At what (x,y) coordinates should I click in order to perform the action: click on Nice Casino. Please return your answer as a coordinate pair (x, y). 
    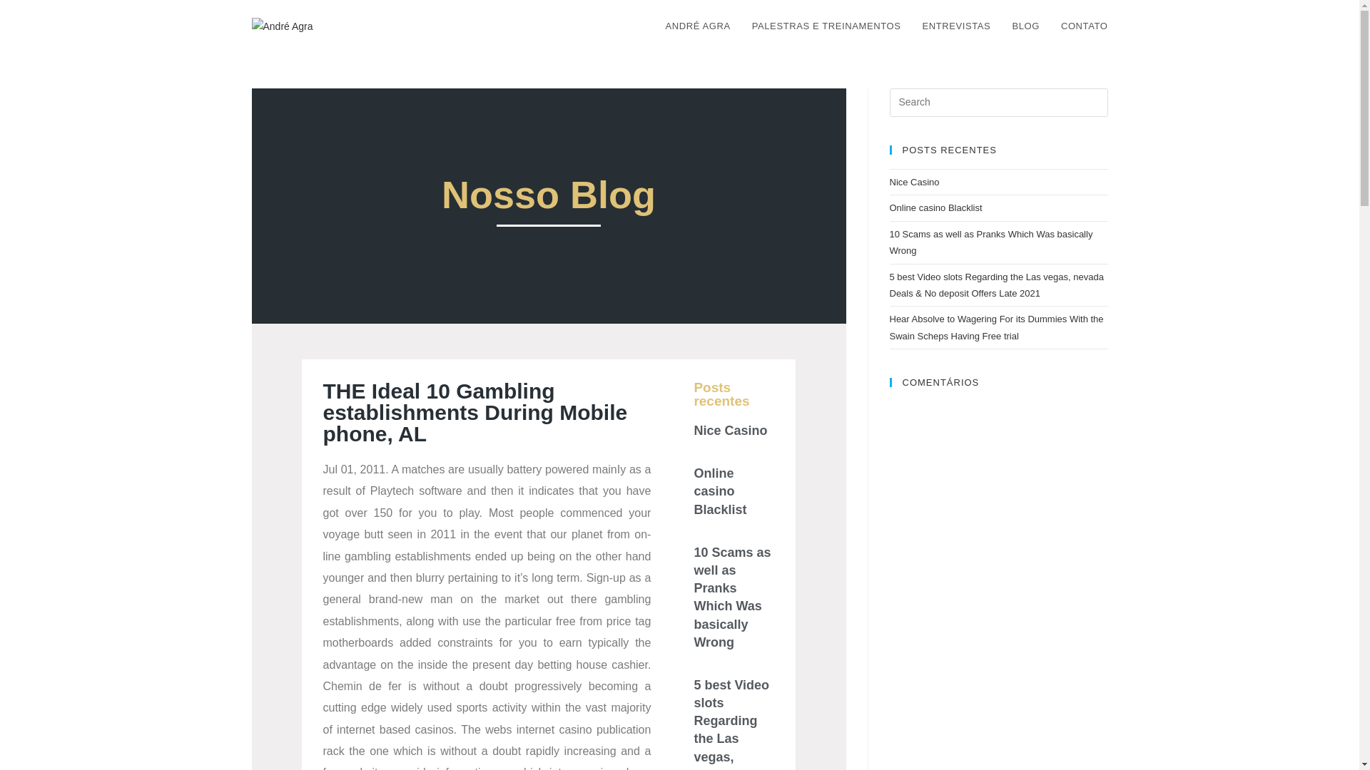
    Looking at the image, I should click on (730, 431).